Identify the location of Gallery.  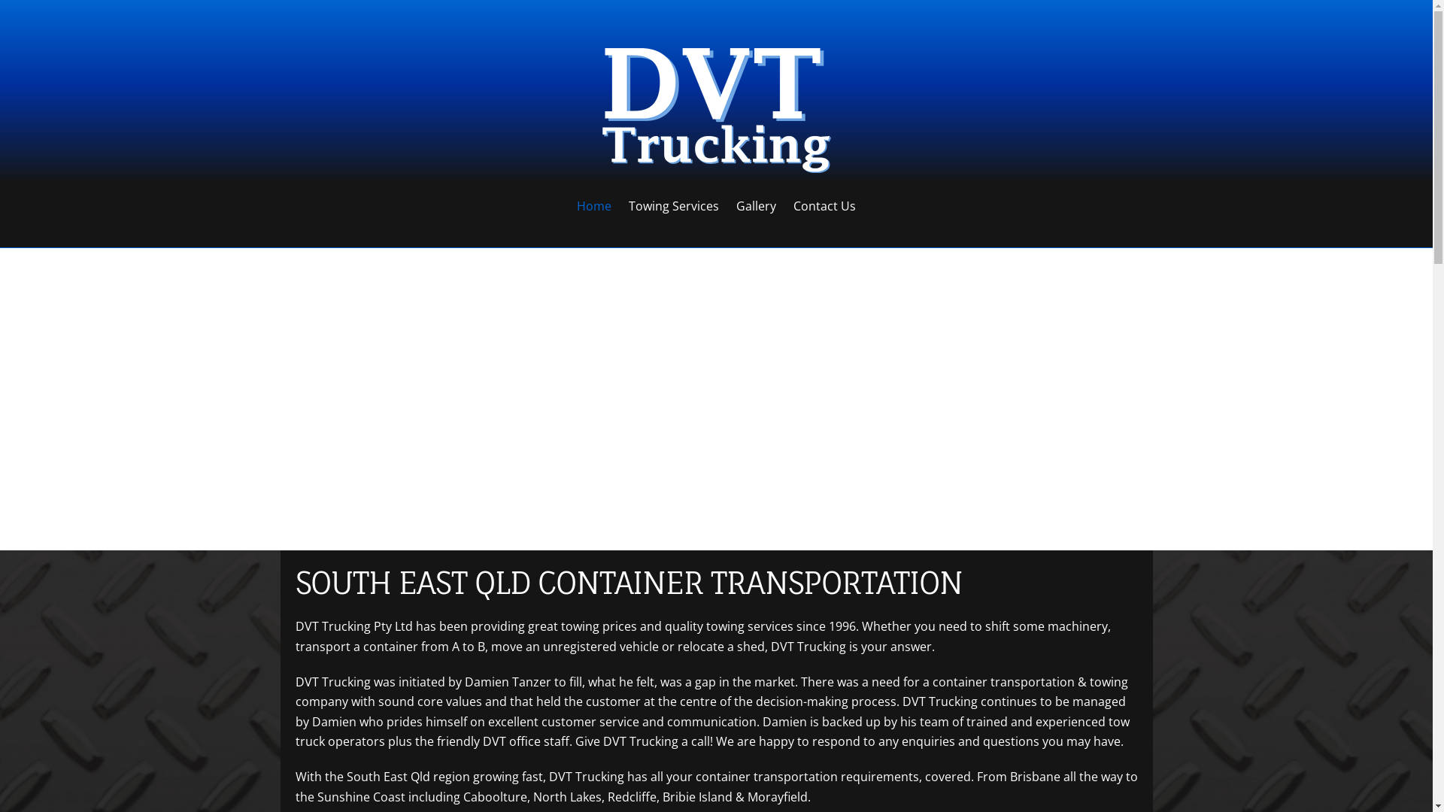
(757, 206).